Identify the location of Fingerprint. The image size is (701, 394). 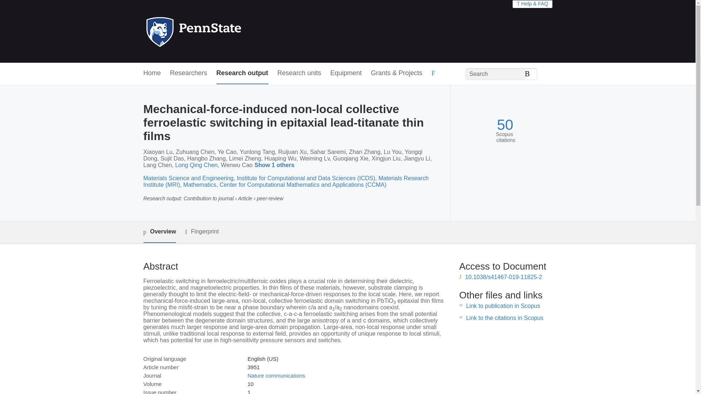
(202, 232).